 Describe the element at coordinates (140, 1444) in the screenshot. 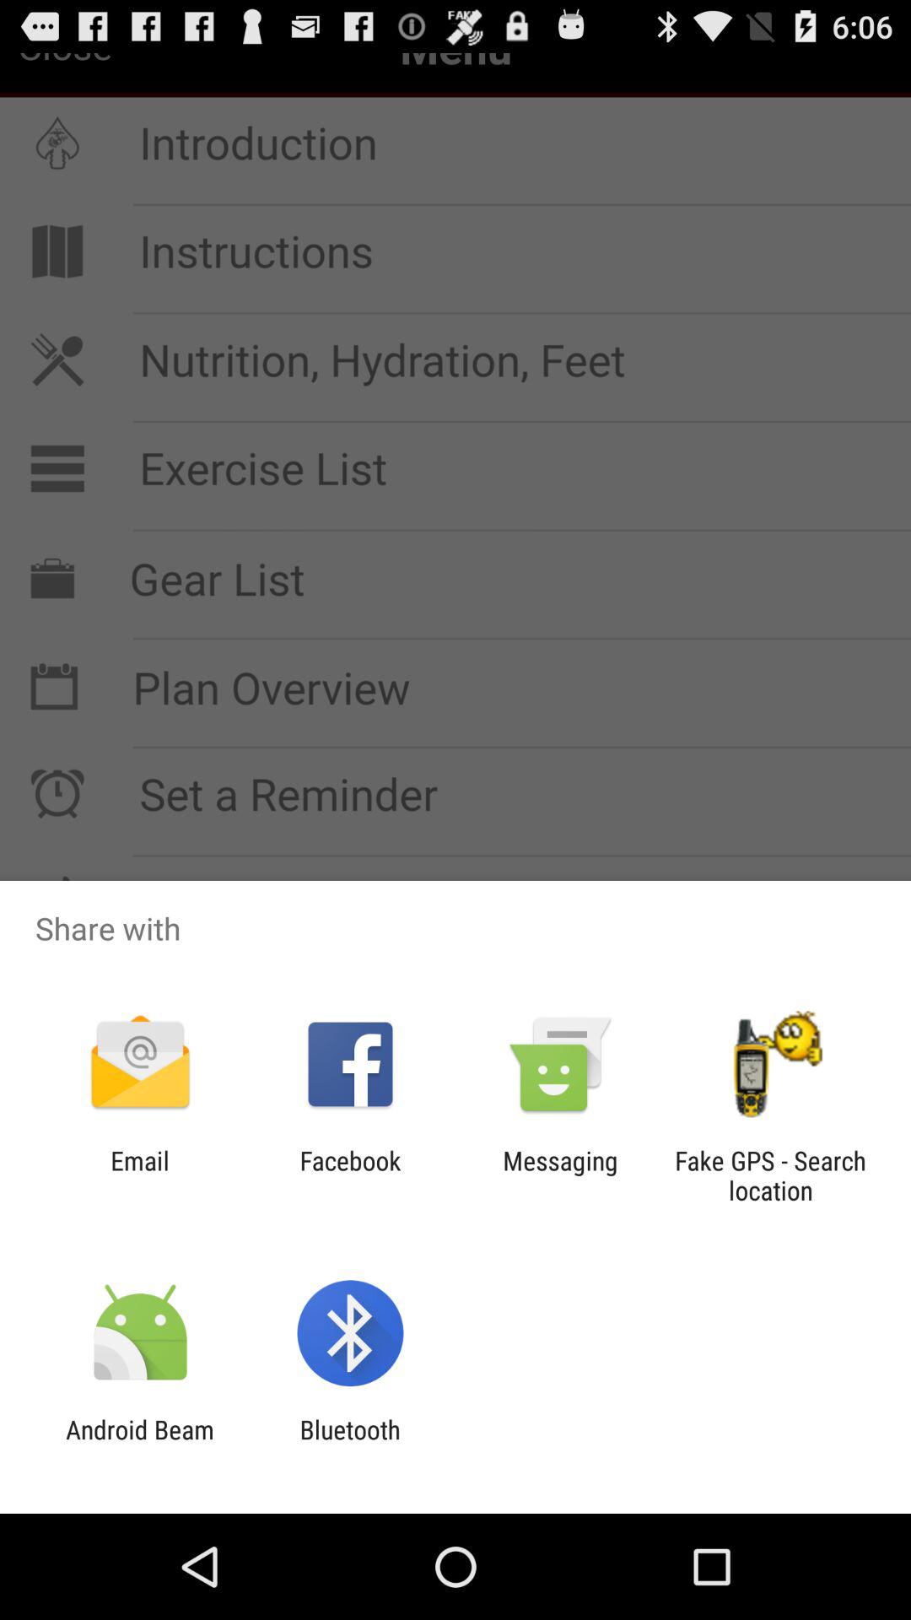

I see `jump until the android beam icon` at that location.